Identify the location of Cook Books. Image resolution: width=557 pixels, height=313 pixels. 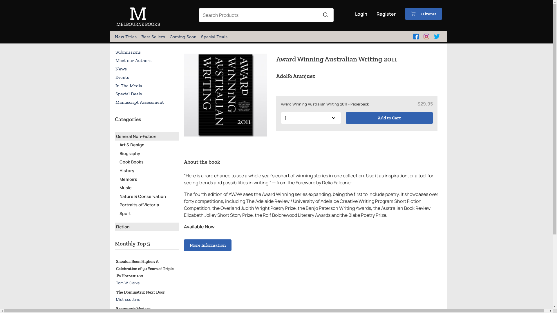
(132, 162).